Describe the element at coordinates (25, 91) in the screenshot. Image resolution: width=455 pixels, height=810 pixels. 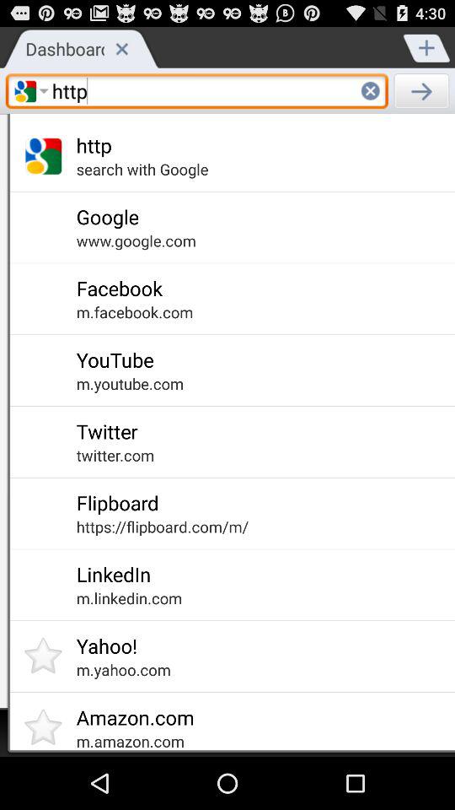
I see `click on the text field` at that location.